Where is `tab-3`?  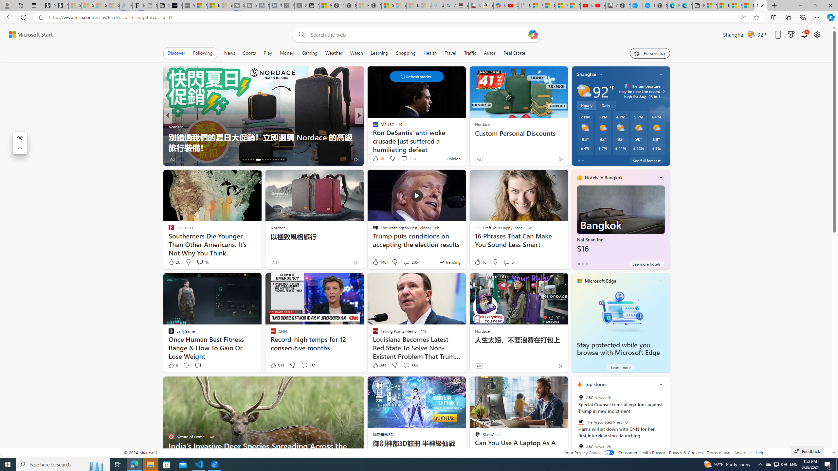 tab-3 is located at coordinates (590, 264).